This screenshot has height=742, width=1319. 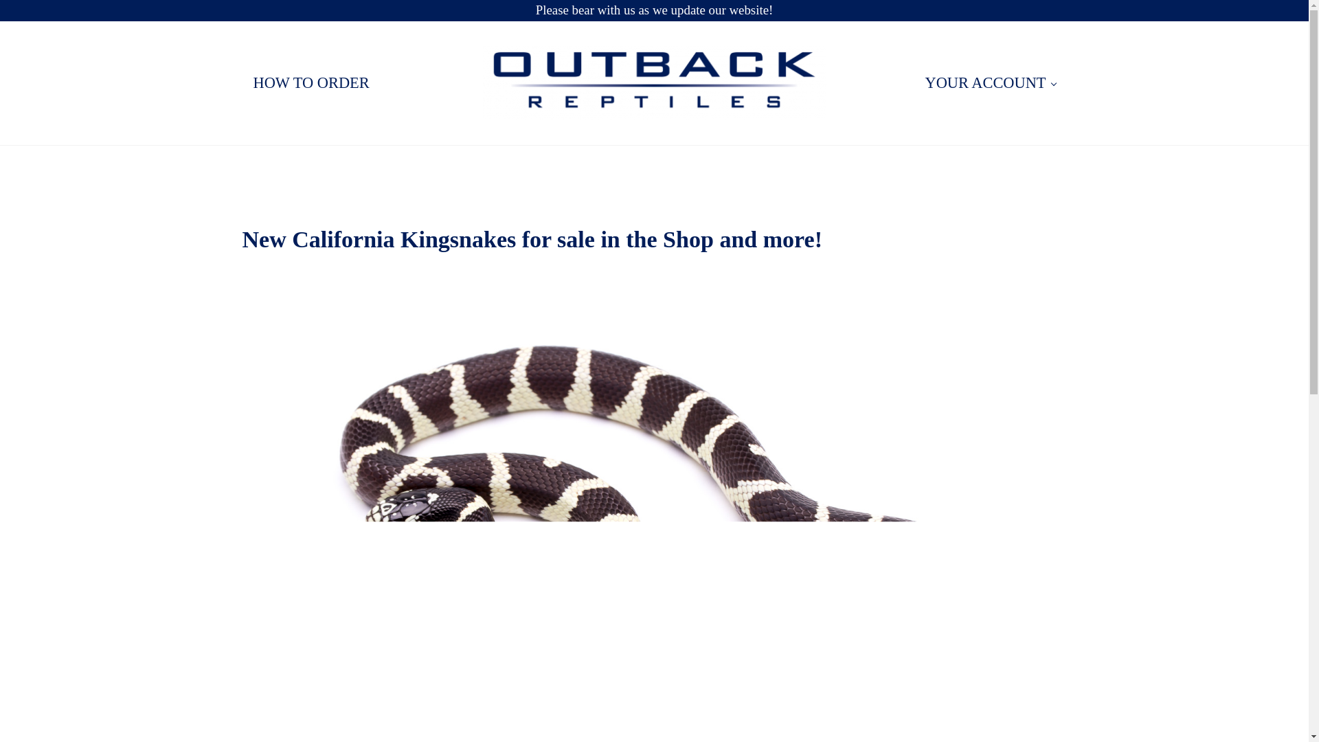 I want to click on HOW TO ORDER, so click(x=311, y=82).